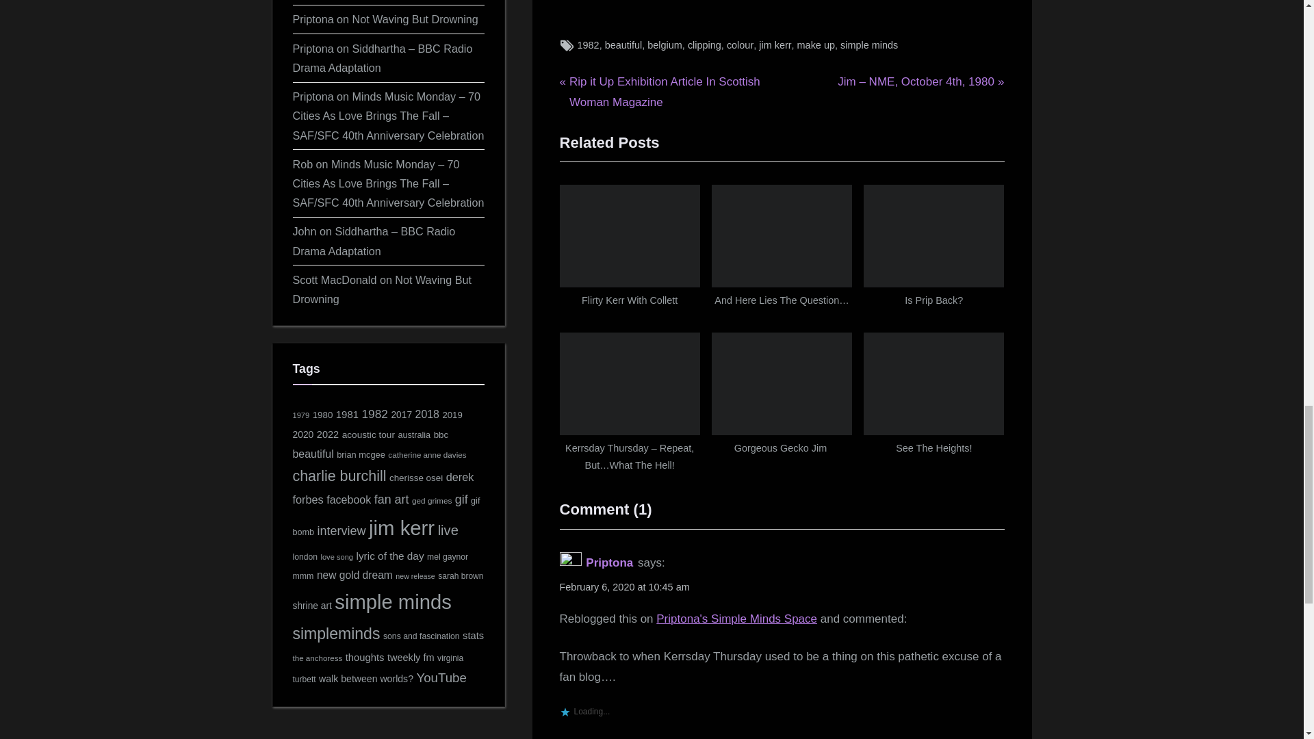 This screenshot has height=739, width=1314. I want to click on make up, so click(816, 45).